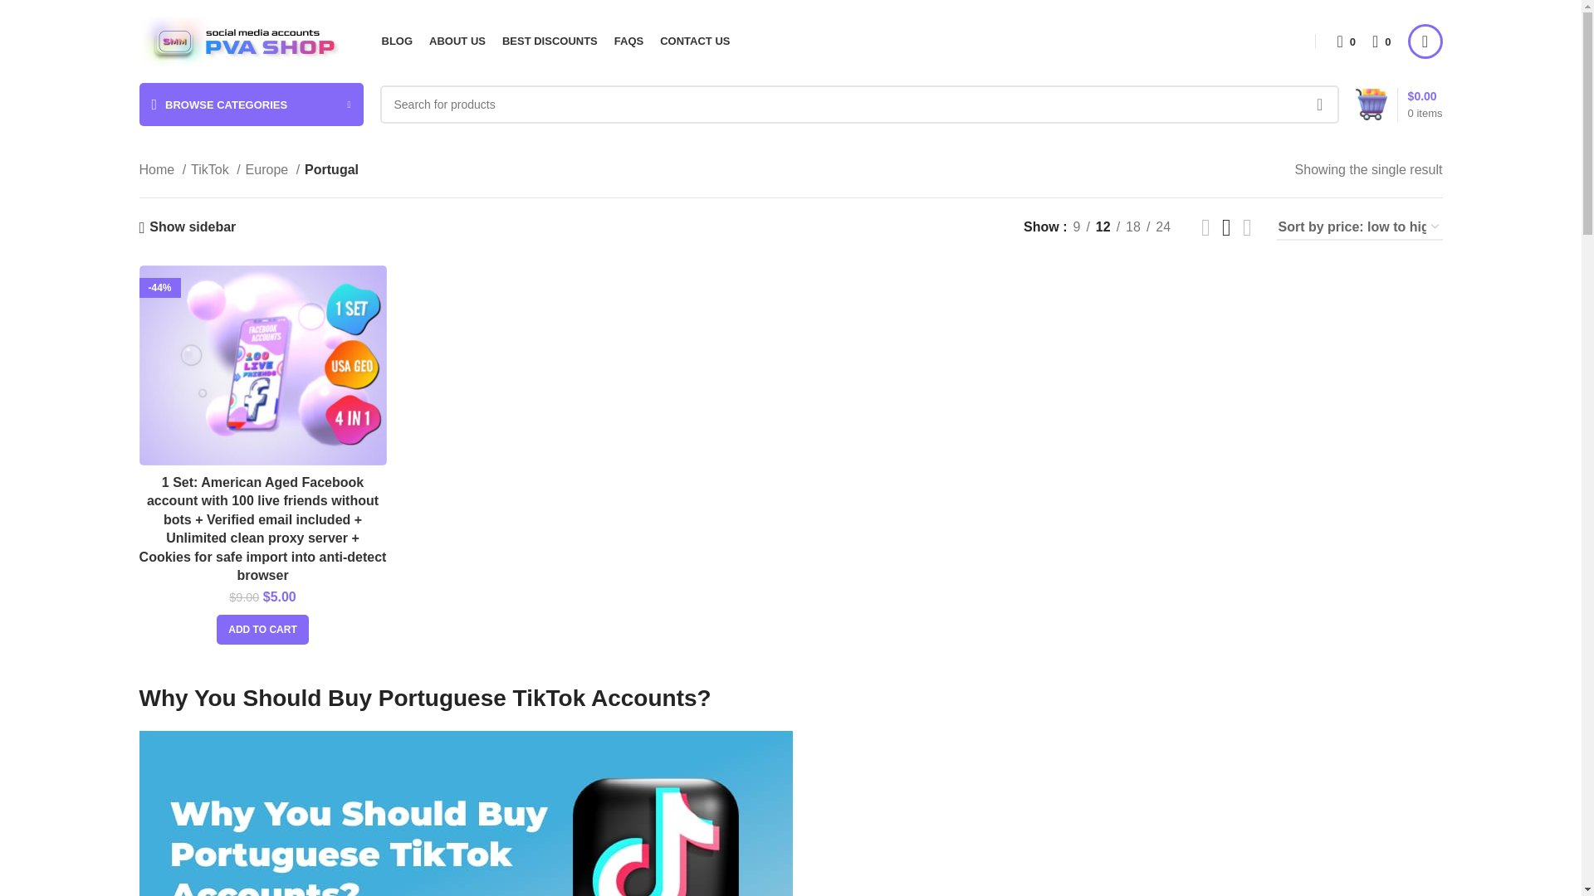 The image size is (1594, 896). What do you see at coordinates (1346, 41) in the screenshot?
I see `0` at bounding box center [1346, 41].